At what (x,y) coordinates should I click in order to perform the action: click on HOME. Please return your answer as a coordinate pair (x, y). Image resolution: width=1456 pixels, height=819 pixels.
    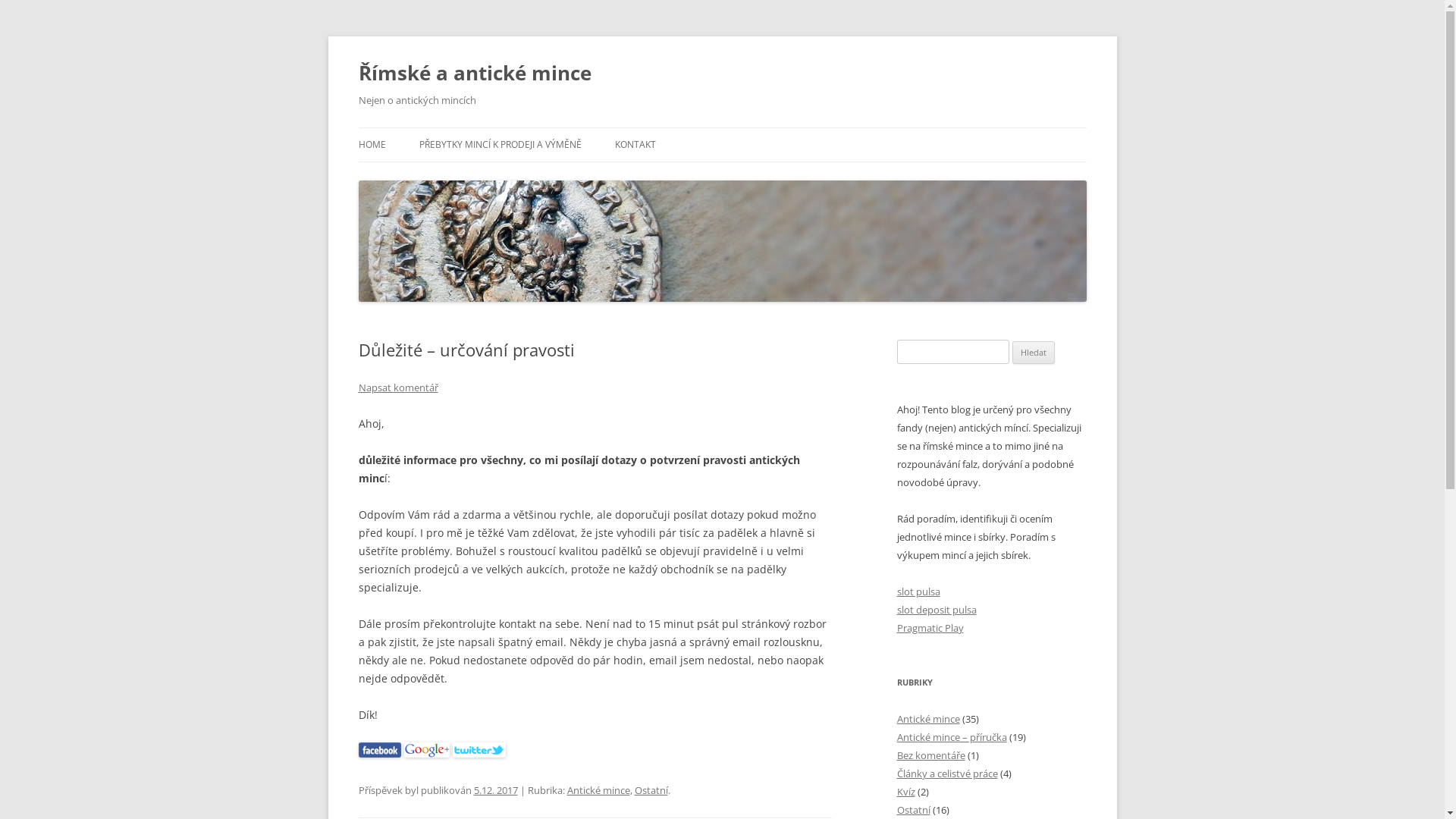
    Looking at the image, I should click on (372, 145).